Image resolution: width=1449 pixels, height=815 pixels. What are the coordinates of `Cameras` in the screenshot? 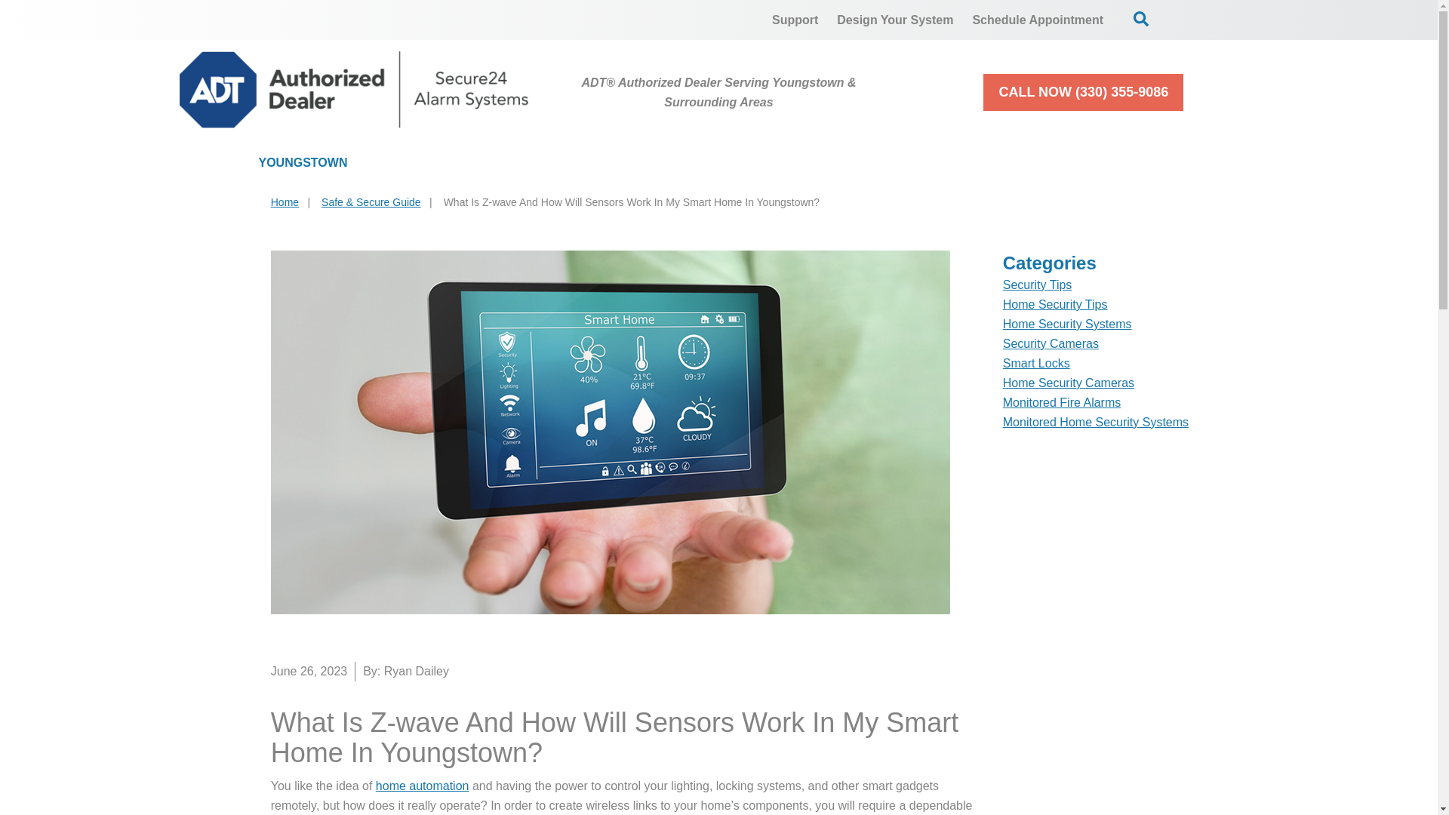 It's located at (604, 163).